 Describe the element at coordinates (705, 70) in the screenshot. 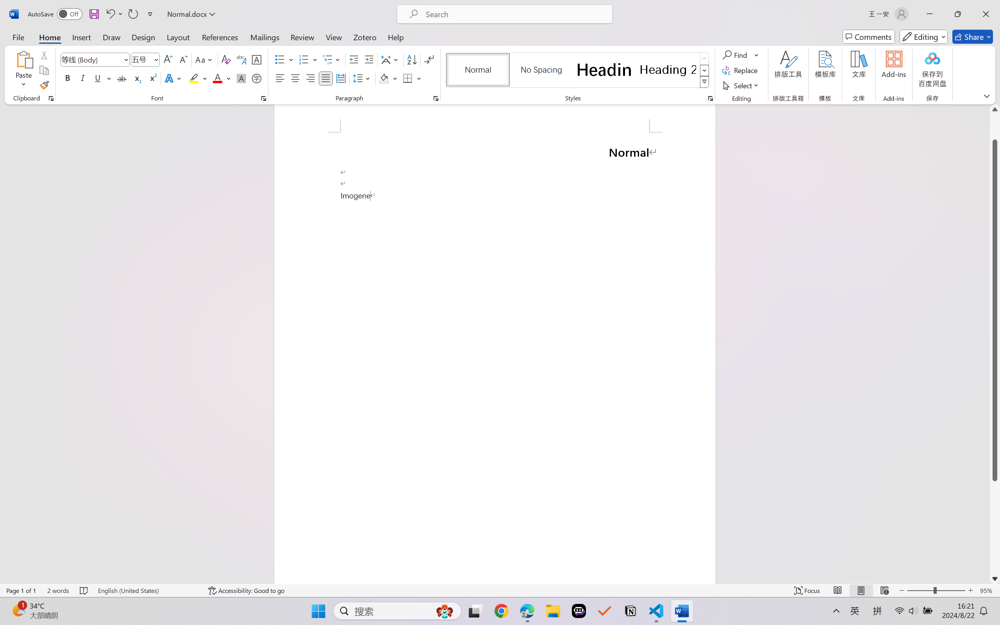

I see `Row Down` at that location.